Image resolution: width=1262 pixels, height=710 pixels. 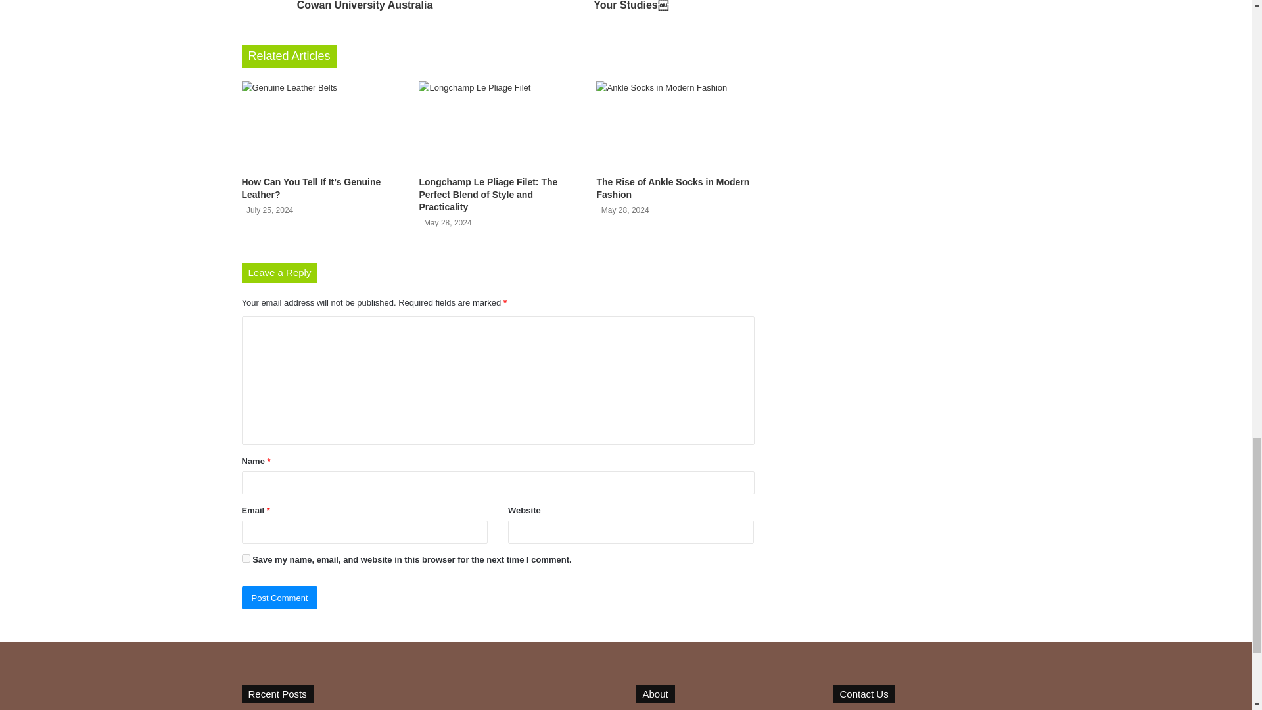 I want to click on Post Comment, so click(x=280, y=598).